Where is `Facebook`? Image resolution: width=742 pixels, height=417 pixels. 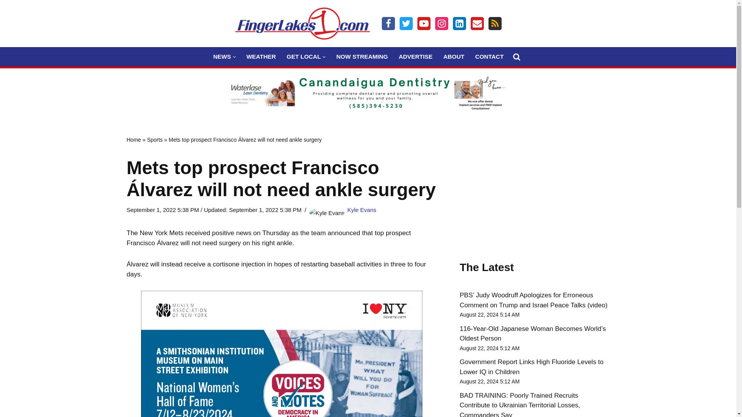
Facebook is located at coordinates (388, 23).